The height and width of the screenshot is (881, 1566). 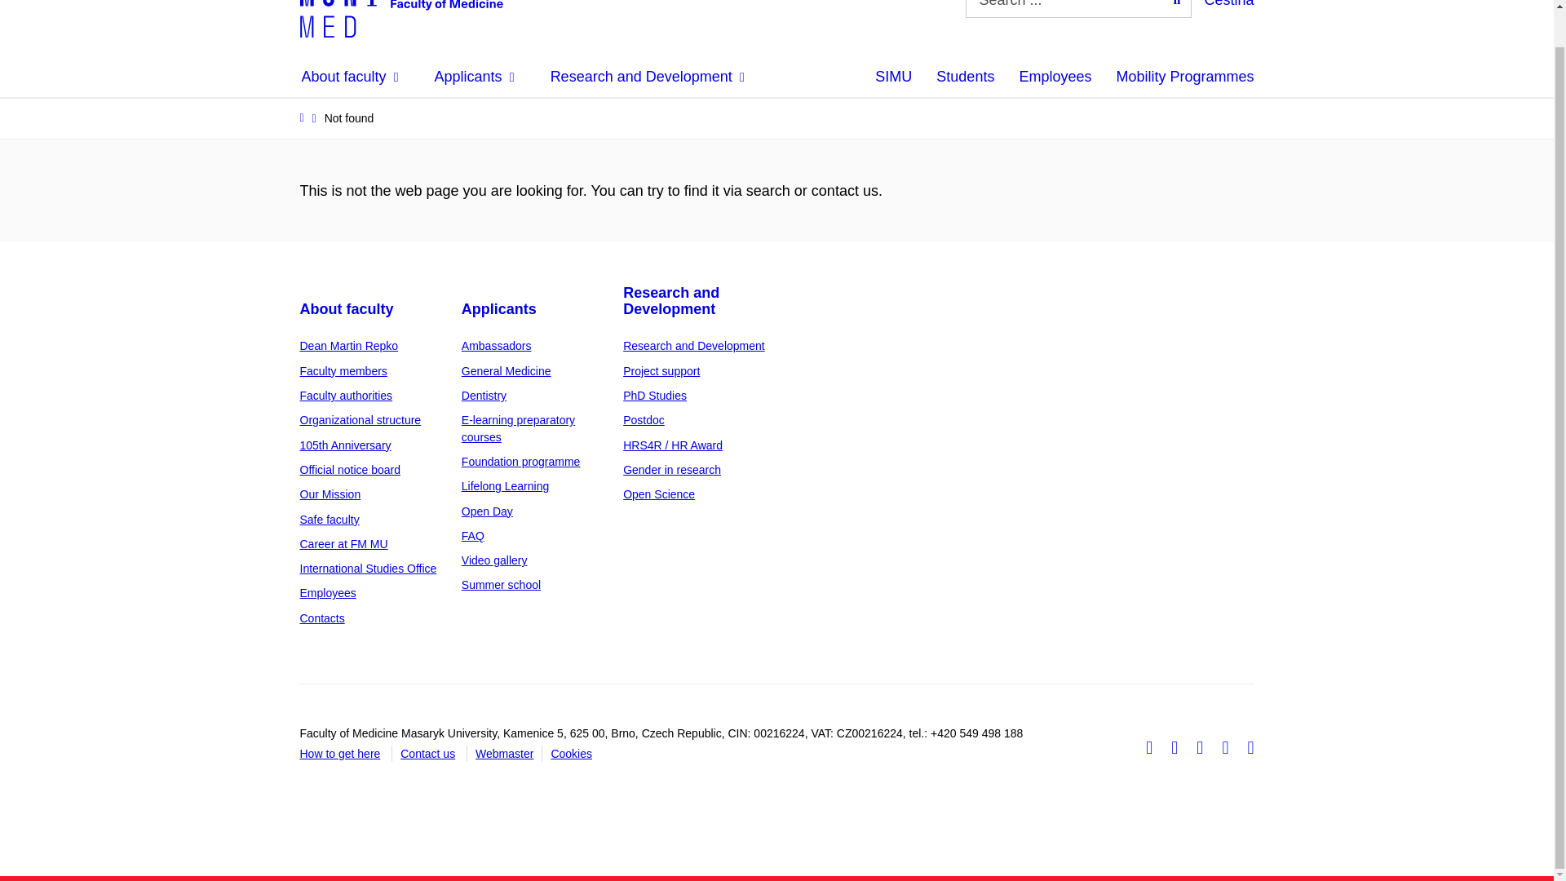 What do you see at coordinates (1176, 3) in the screenshot?
I see `Search ...` at bounding box center [1176, 3].